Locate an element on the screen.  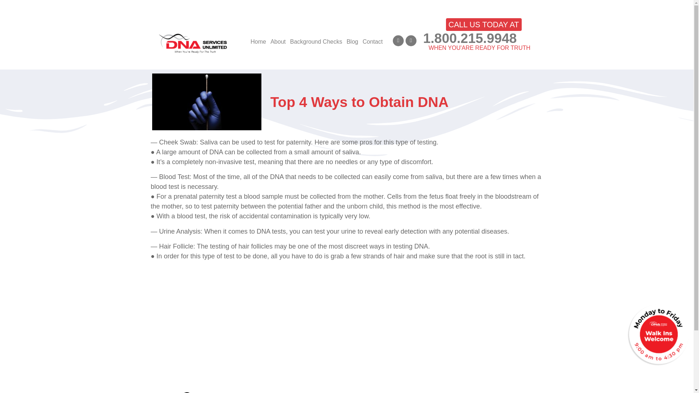
Home is located at coordinates (122, 41).